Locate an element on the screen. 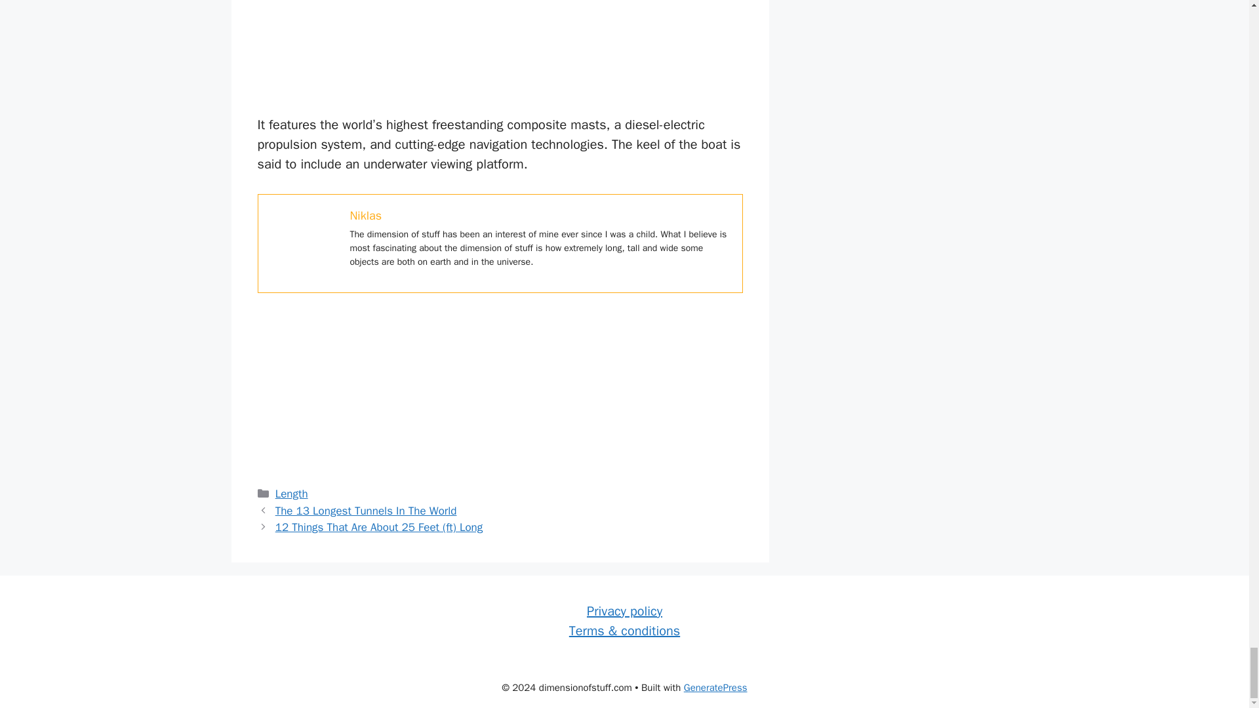 The image size is (1259, 708). Length is located at coordinates (292, 494).